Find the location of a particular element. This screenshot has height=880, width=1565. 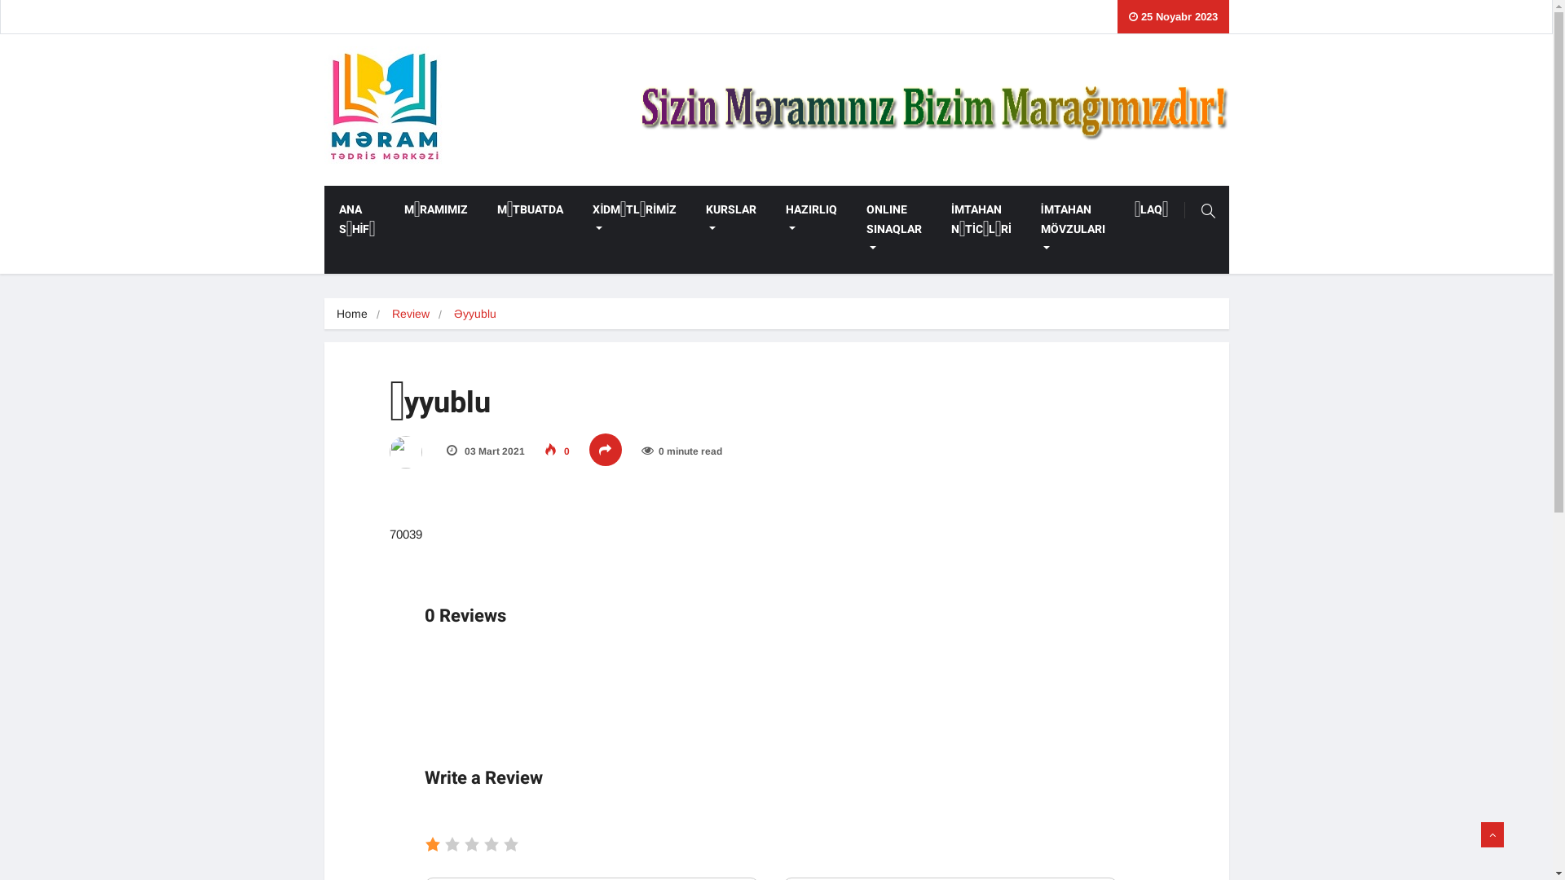

Home is located at coordinates (351, 314).